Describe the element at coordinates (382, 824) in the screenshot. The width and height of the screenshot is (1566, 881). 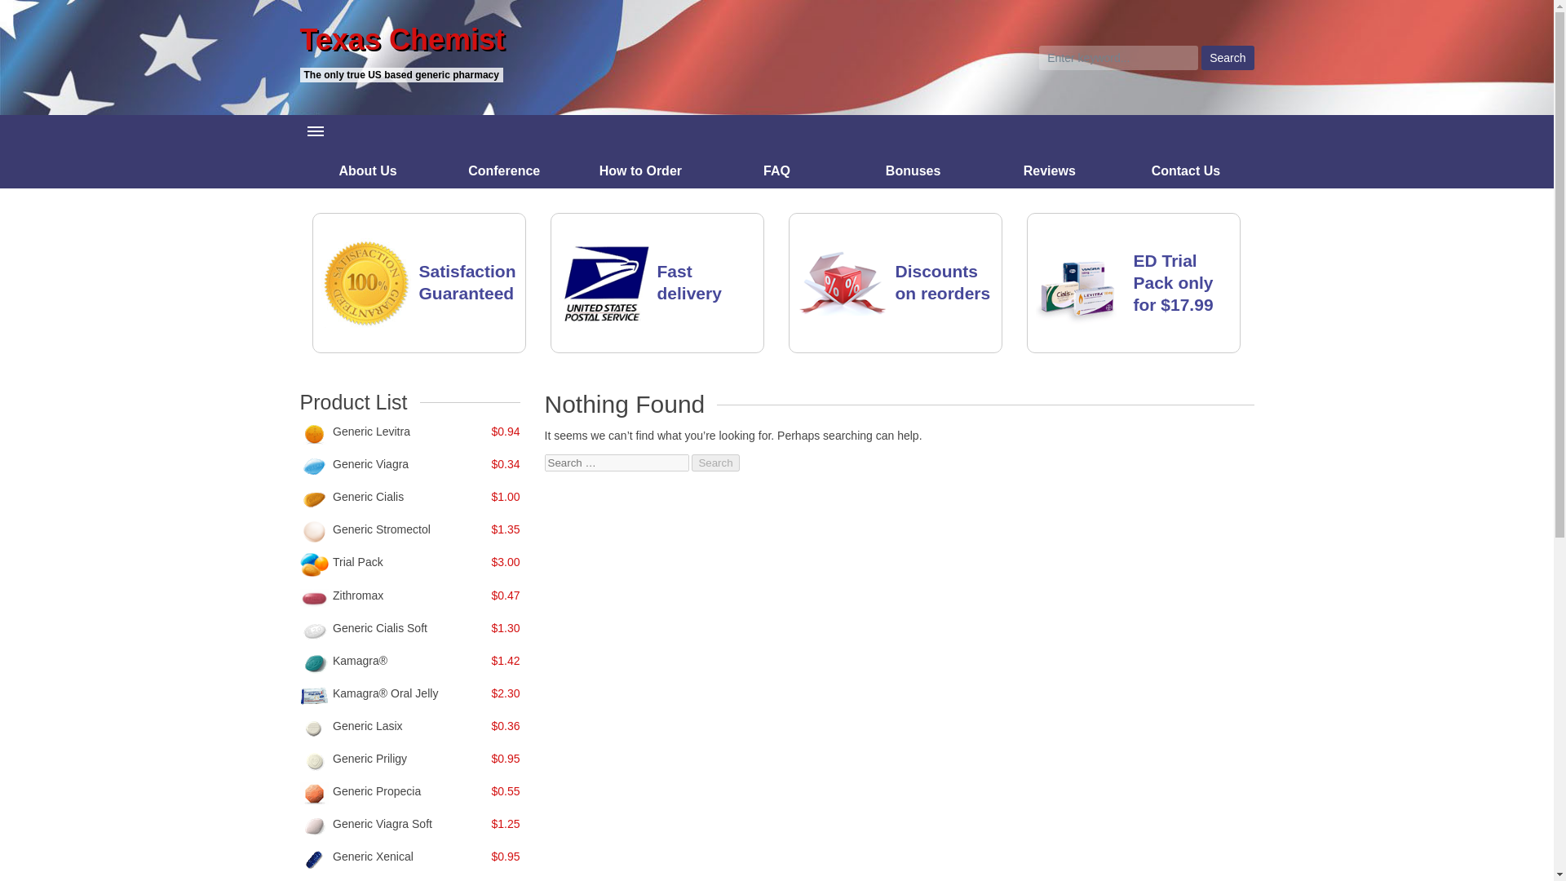
I see `Generic Viagra Soft` at that location.